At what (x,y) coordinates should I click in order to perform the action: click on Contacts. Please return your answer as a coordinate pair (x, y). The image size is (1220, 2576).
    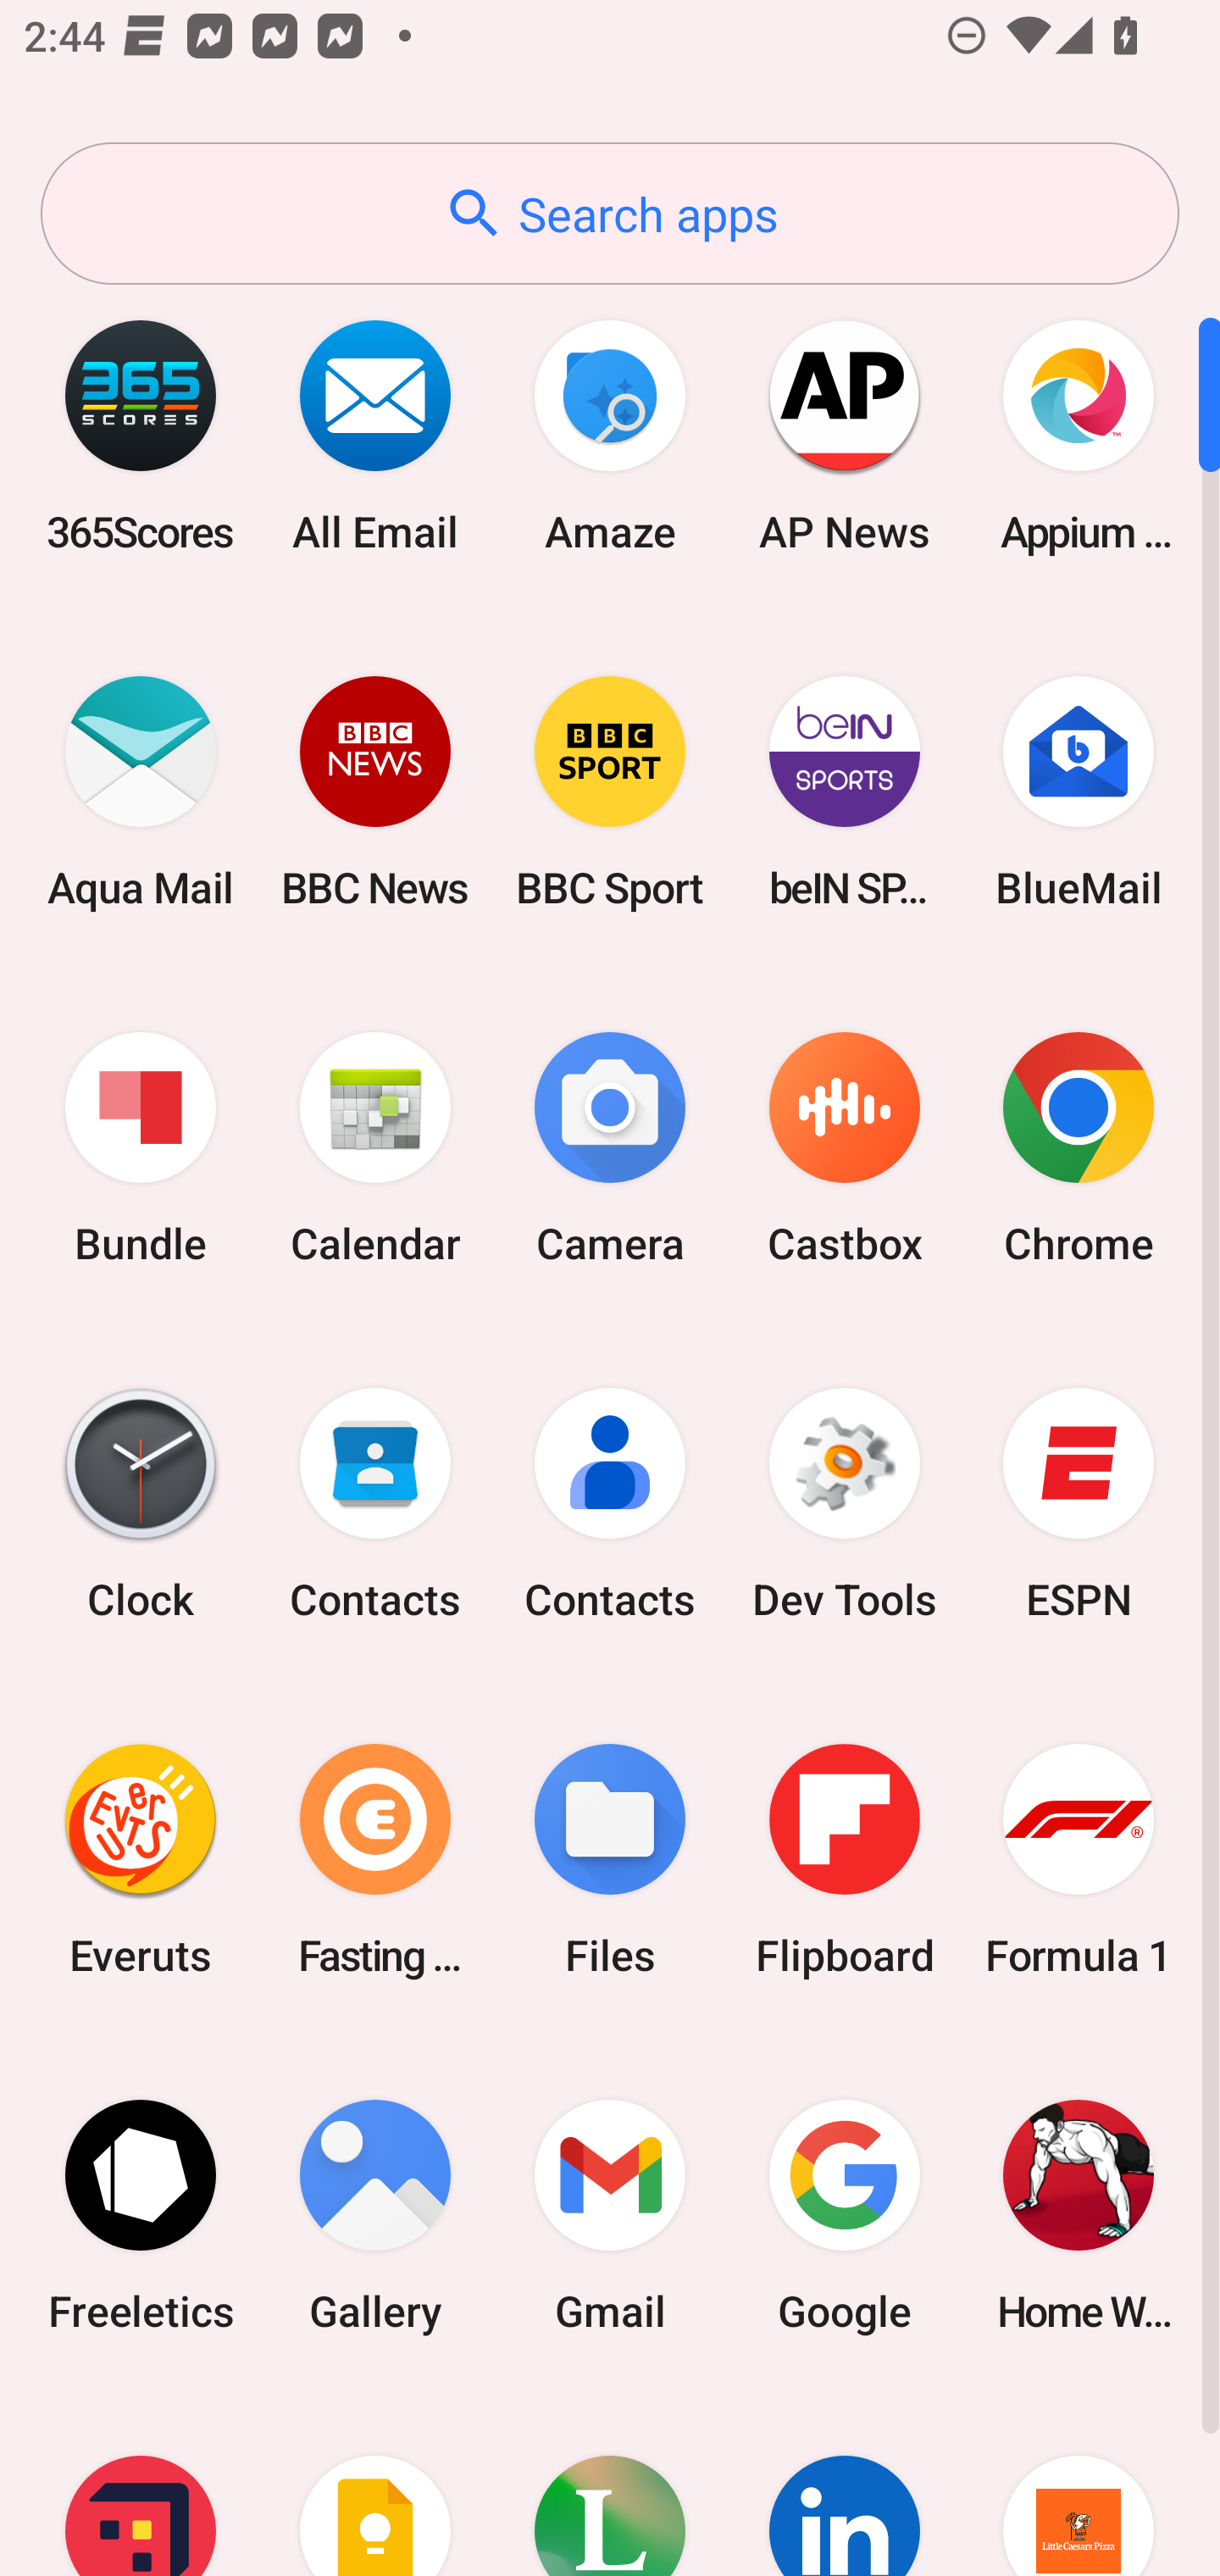
    Looking at the image, I should click on (375, 1504).